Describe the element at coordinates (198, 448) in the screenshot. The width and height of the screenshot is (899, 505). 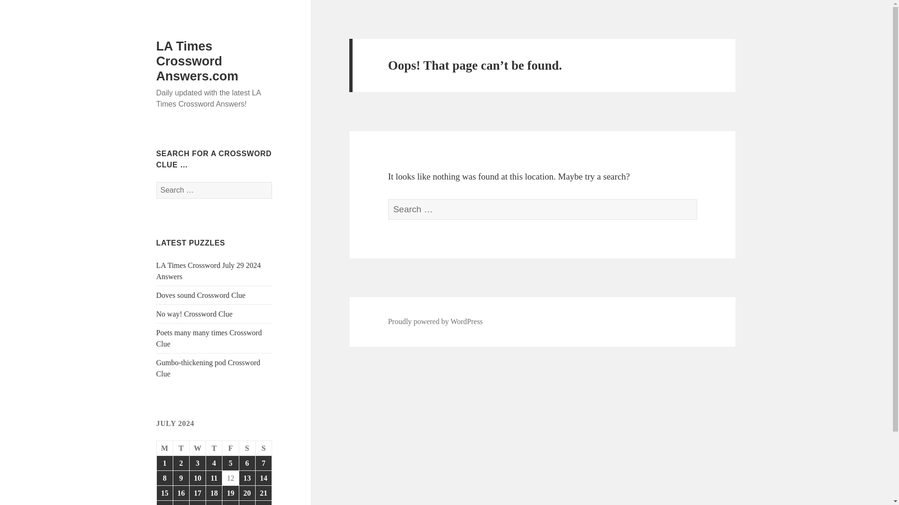
I see `Wednesday` at that location.